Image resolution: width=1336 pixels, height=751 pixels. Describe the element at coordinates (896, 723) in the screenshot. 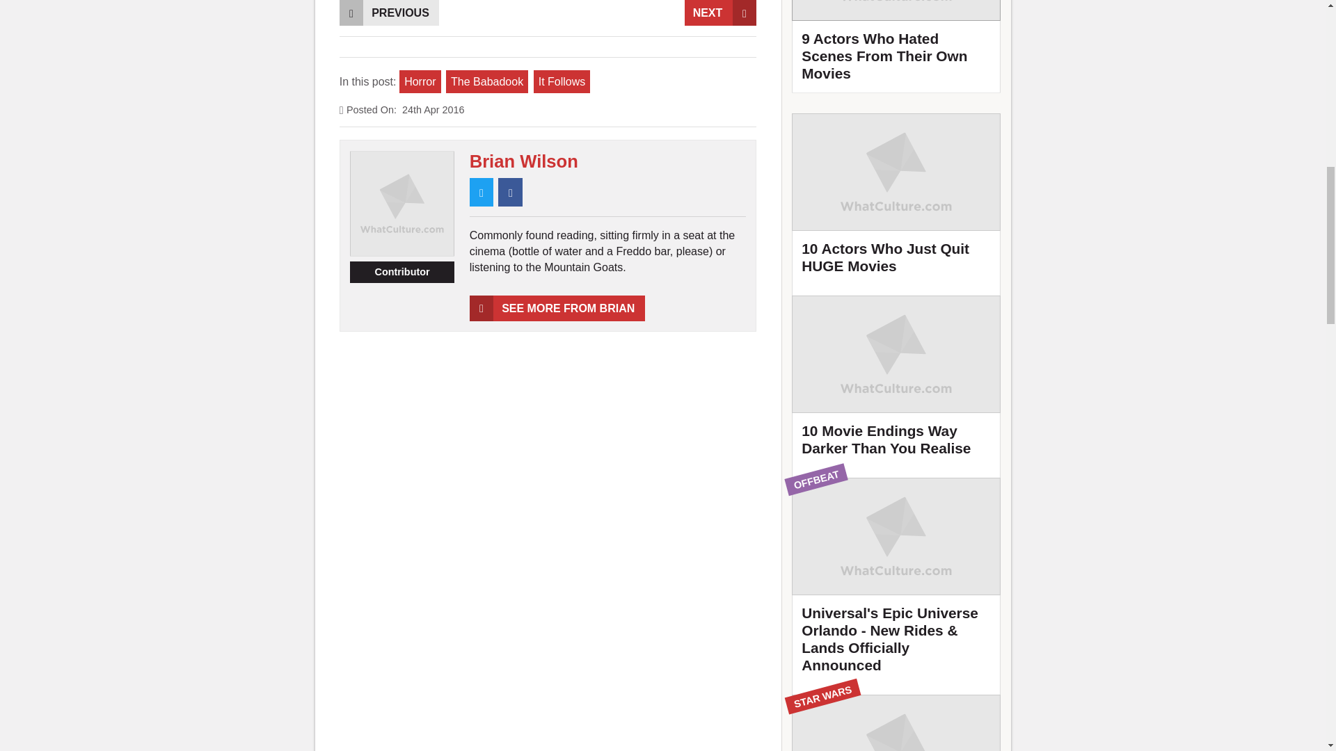

I see `10 Huge Star Wars Moments That Happened In The Background` at that location.